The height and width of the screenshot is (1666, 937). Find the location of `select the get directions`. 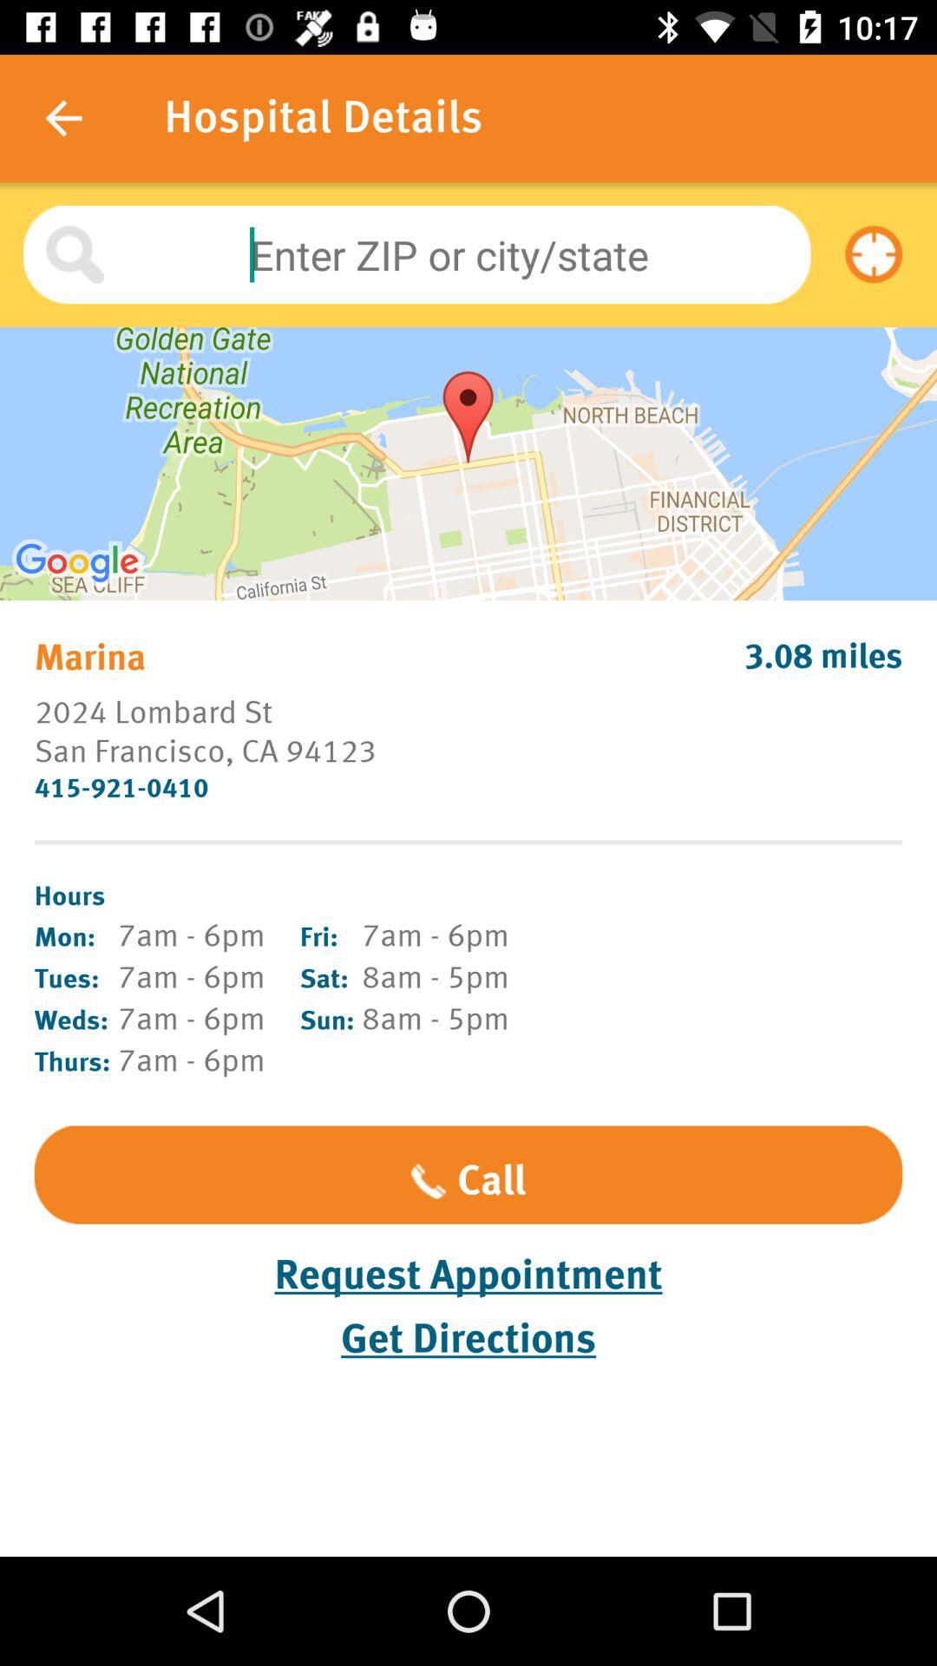

select the get directions is located at coordinates (468, 1339).